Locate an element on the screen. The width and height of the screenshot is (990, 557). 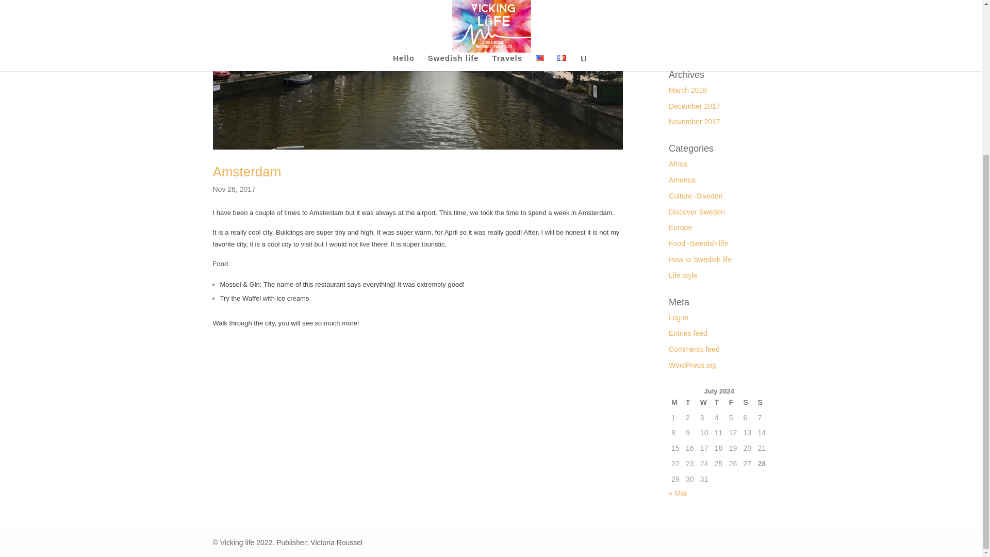
Life style is located at coordinates (683, 275).